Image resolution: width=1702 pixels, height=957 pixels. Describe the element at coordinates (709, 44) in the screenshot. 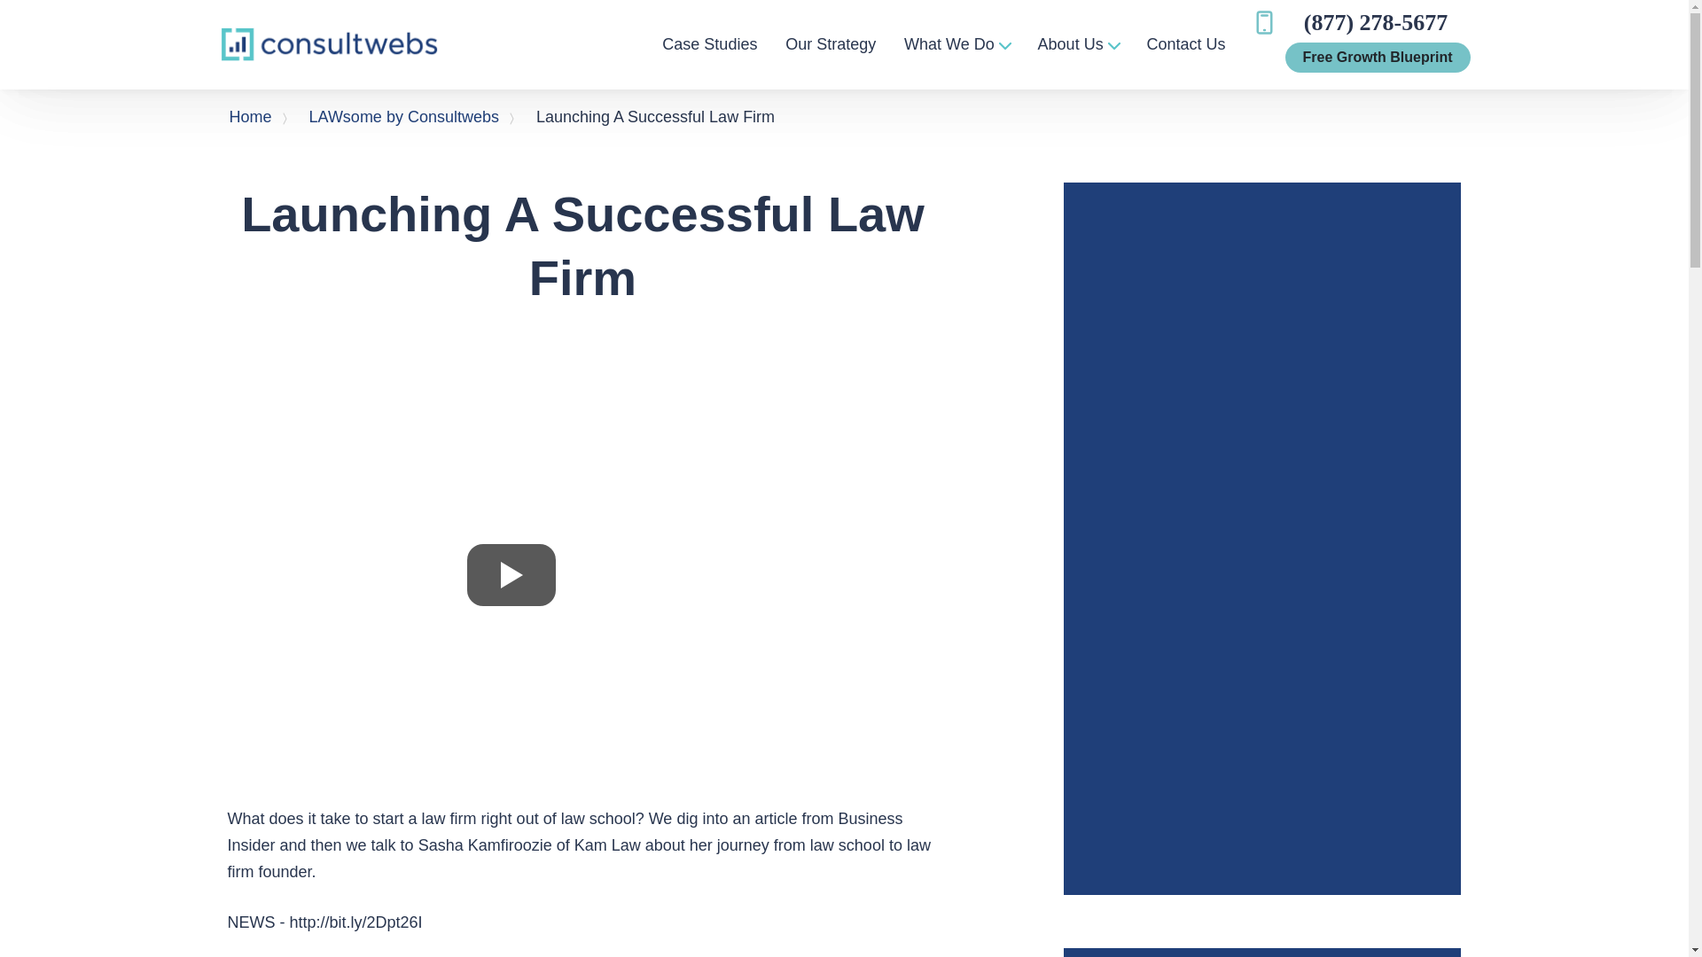

I see `Case studies` at that location.